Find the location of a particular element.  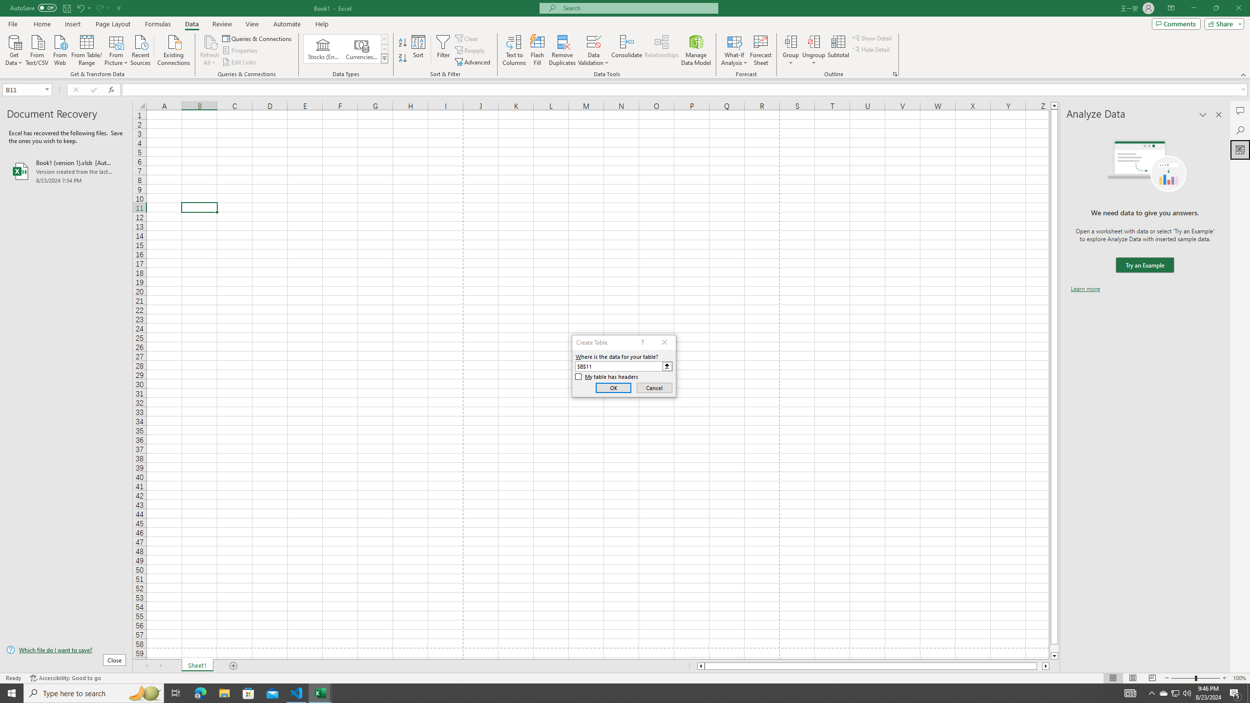

Line up is located at coordinates (1054, 105).